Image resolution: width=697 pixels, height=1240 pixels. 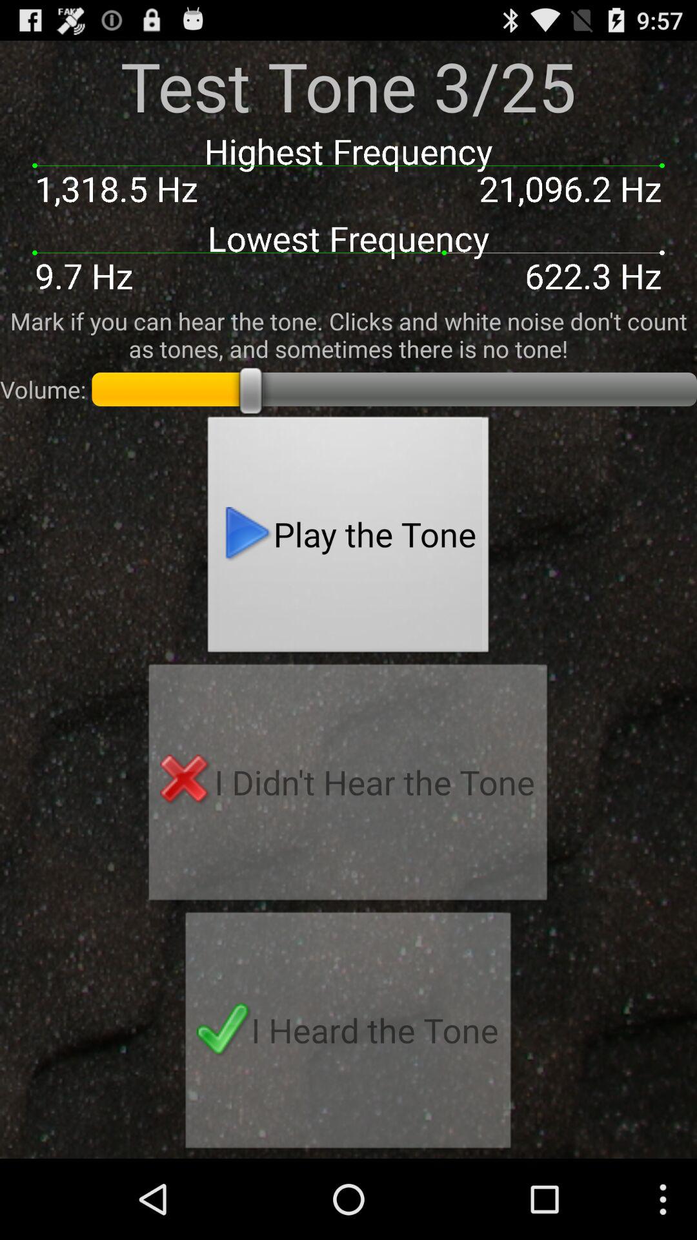 I want to click on scroll until i didn t icon, so click(x=348, y=786).